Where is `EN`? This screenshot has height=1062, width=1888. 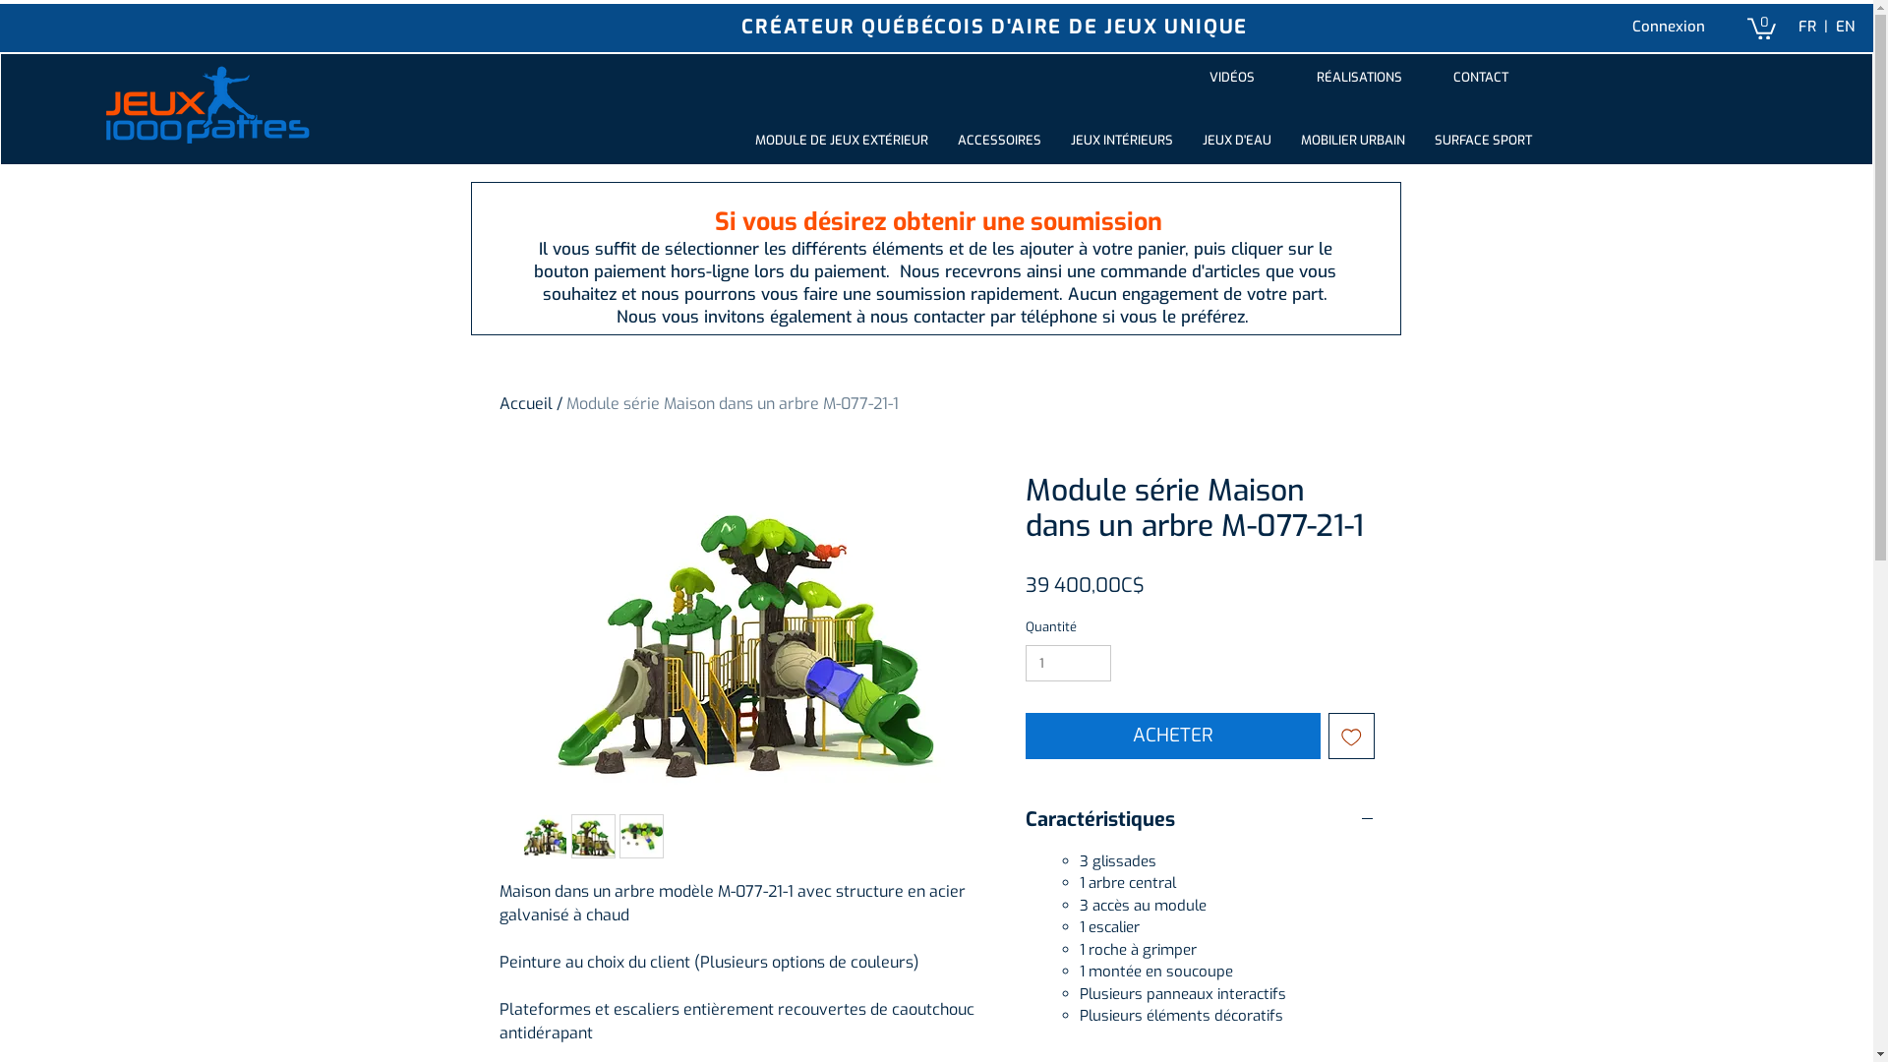 EN is located at coordinates (1845, 27).